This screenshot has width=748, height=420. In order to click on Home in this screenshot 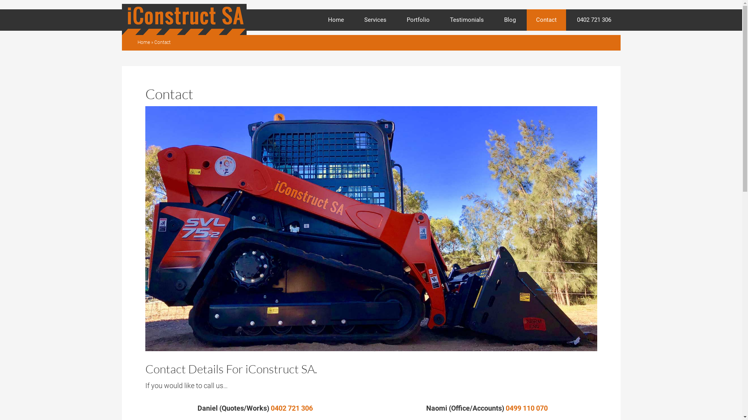, I will do `click(336, 20)`.